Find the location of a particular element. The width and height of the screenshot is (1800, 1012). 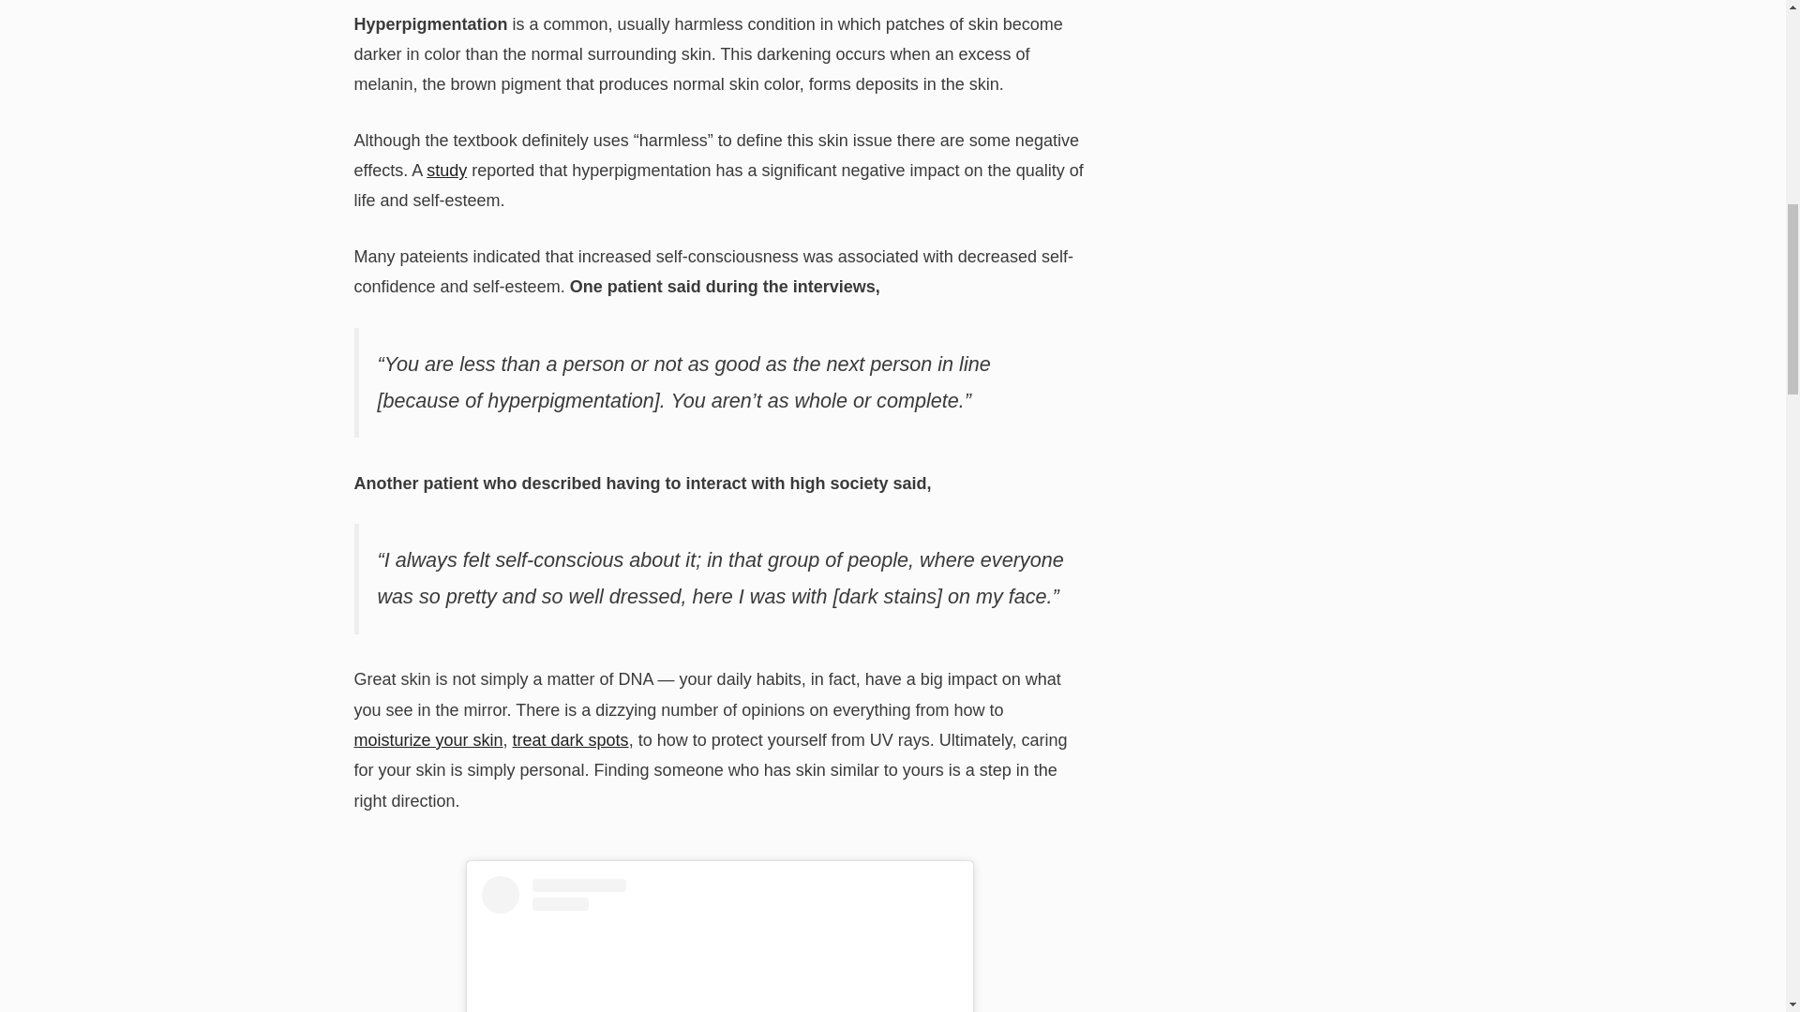

study is located at coordinates (446, 171).